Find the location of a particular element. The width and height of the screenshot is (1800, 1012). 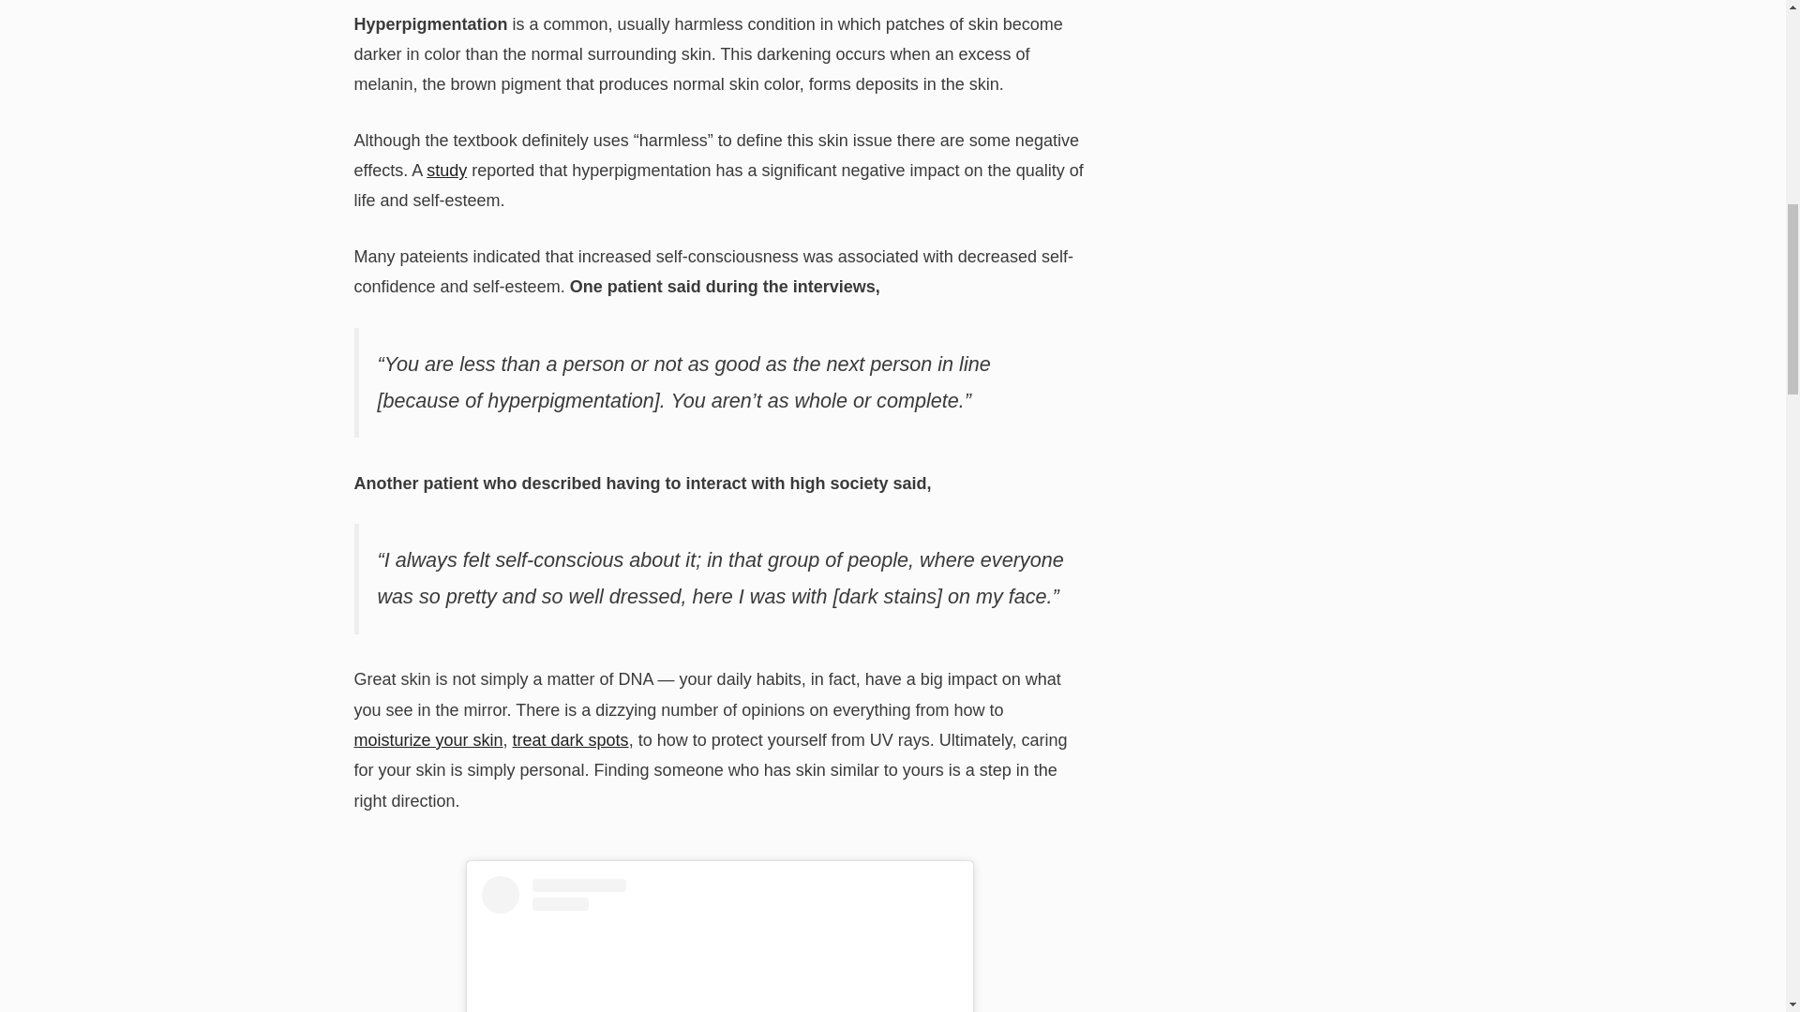

study is located at coordinates (446, 171).